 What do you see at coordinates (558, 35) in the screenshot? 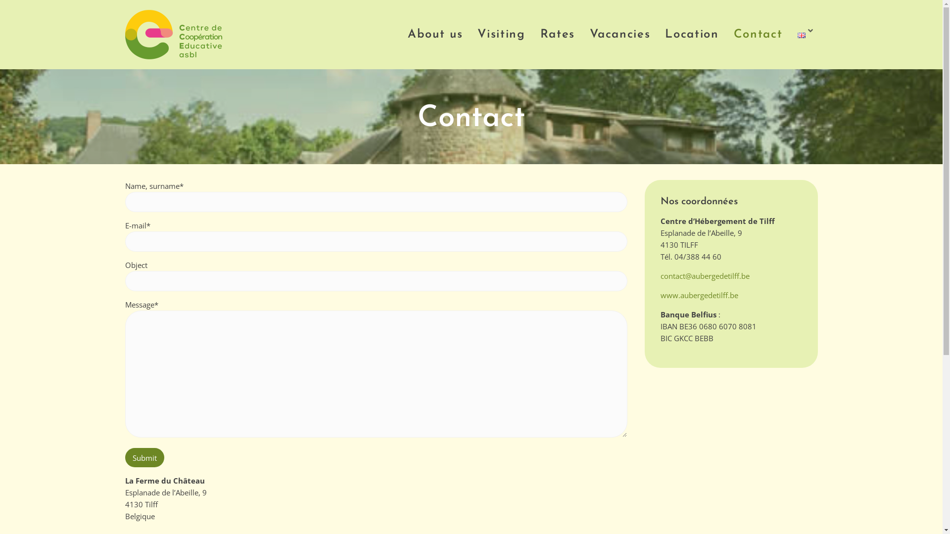
I see `Rates` at bounding box center [558, 35].